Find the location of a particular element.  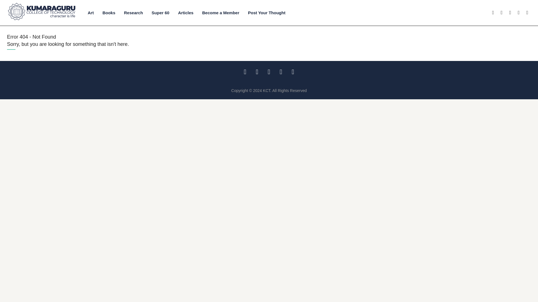

Research is located at coordinates (133, 12).